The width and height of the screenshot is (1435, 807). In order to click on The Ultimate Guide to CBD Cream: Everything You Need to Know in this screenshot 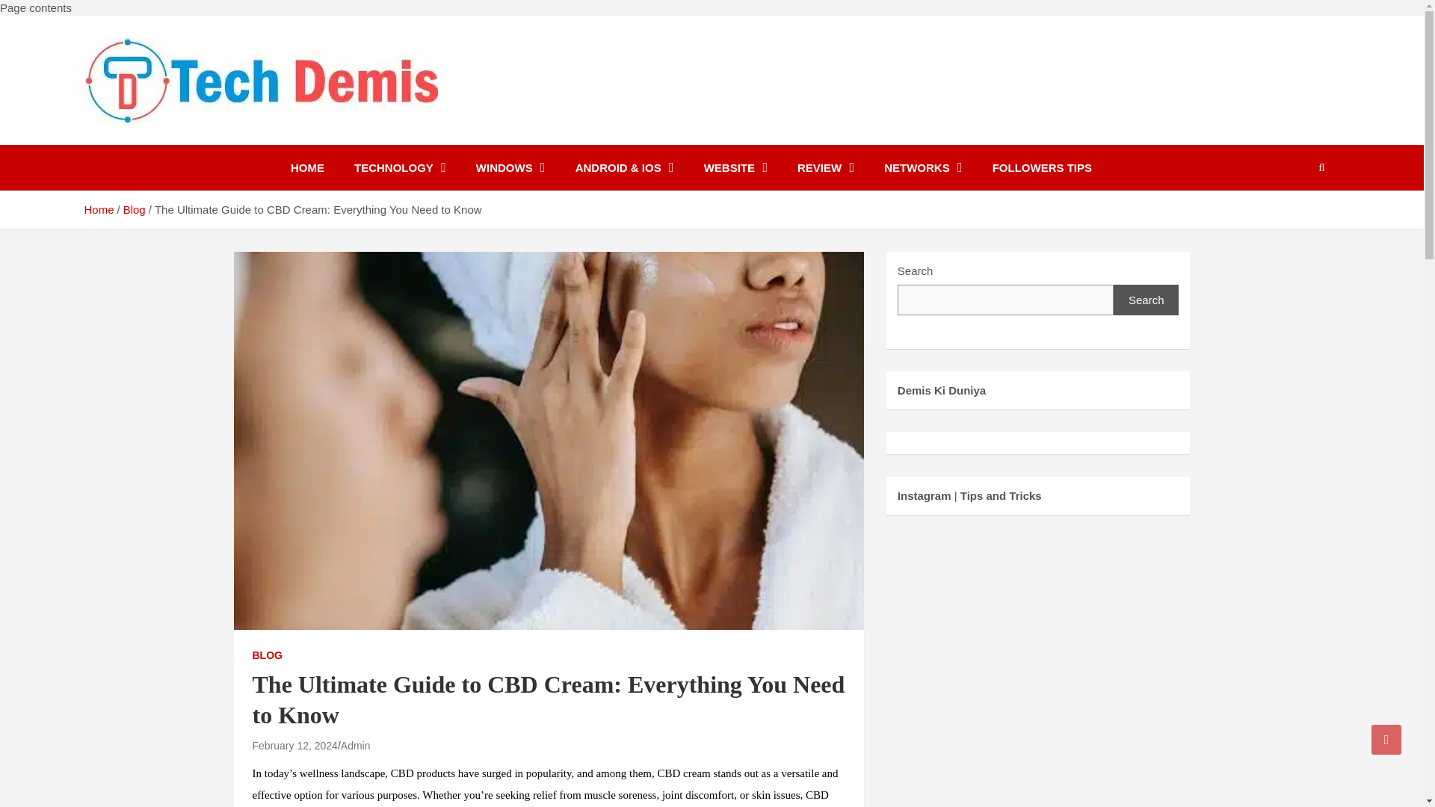, I will do `click(294, 746)`.